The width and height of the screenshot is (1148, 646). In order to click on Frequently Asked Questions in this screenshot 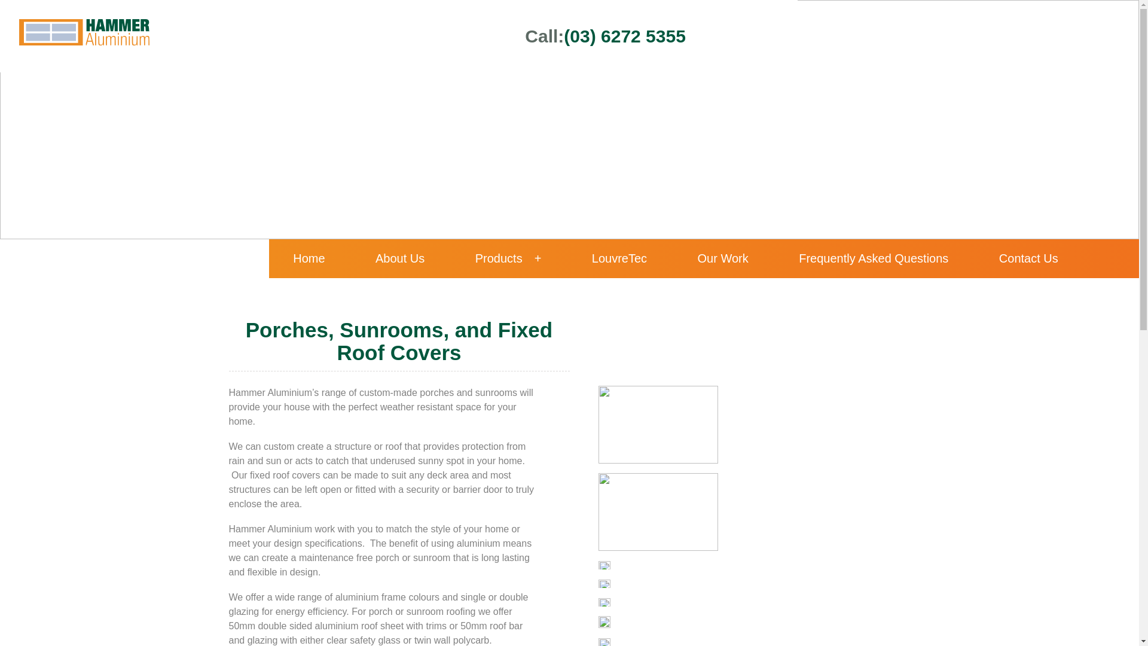, I will do `click(874, 258)`.